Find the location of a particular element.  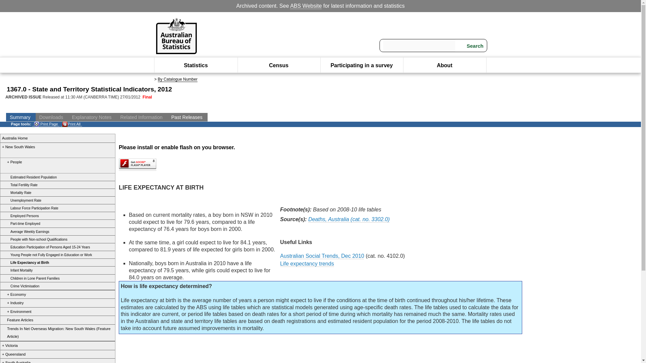

View by Catalogue is located at coordinates (178, 79).